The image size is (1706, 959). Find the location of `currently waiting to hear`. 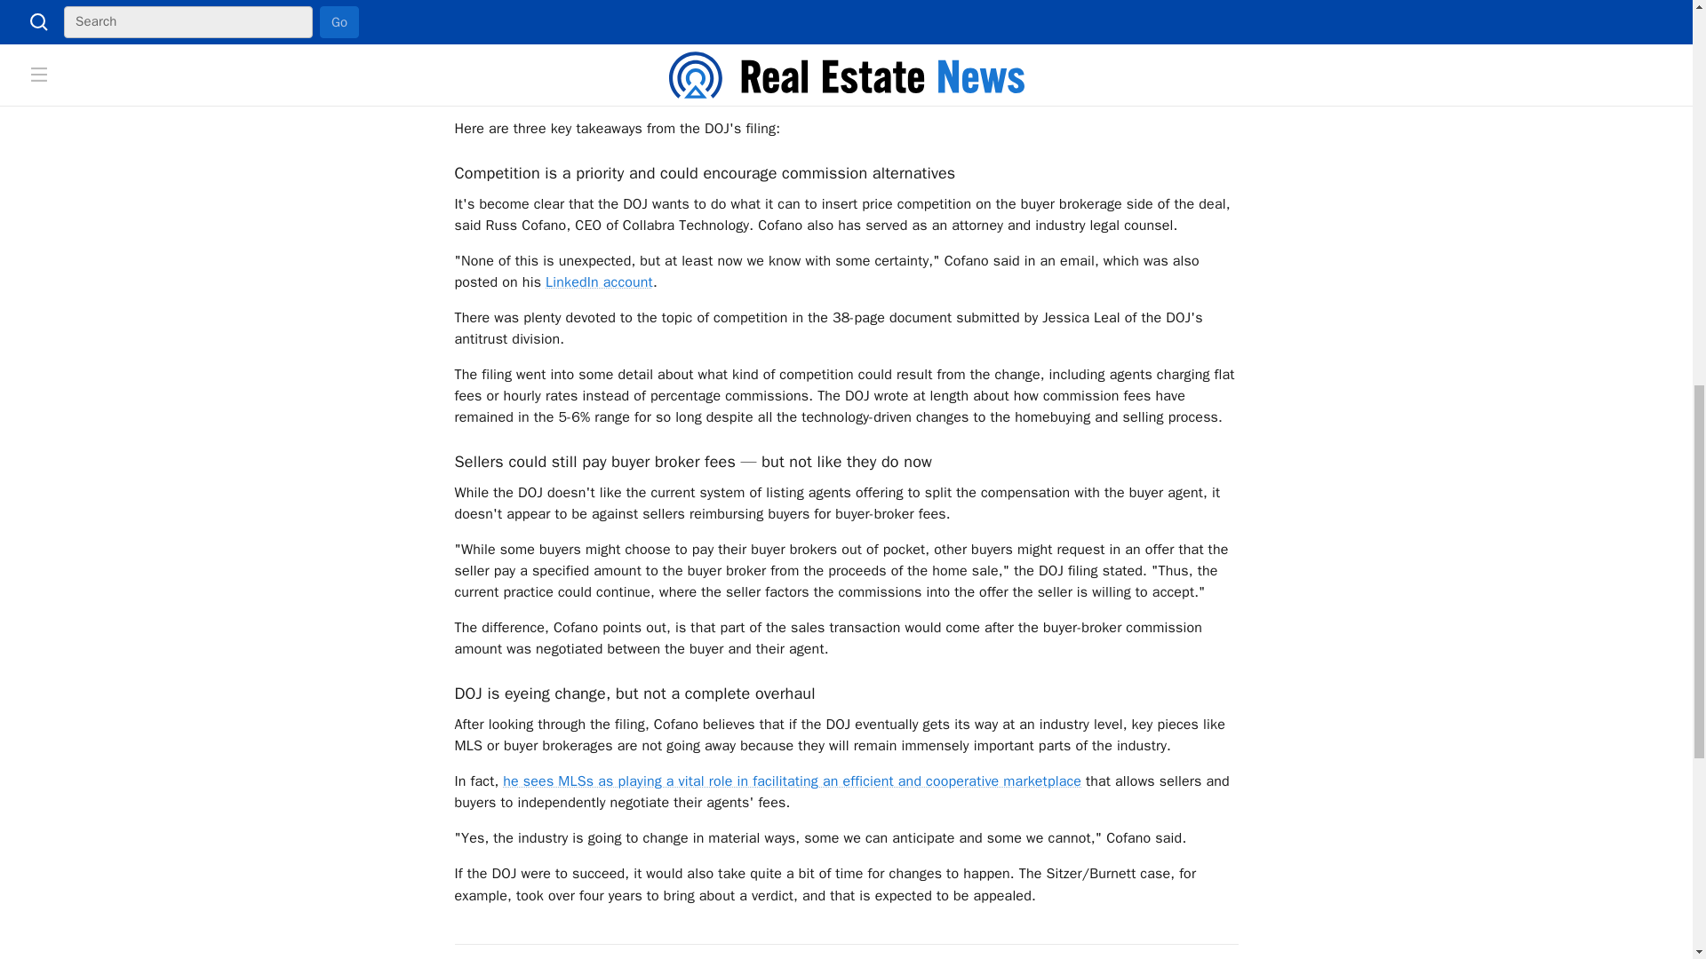

currently waiting to hear is located at coordinates (700, 2).